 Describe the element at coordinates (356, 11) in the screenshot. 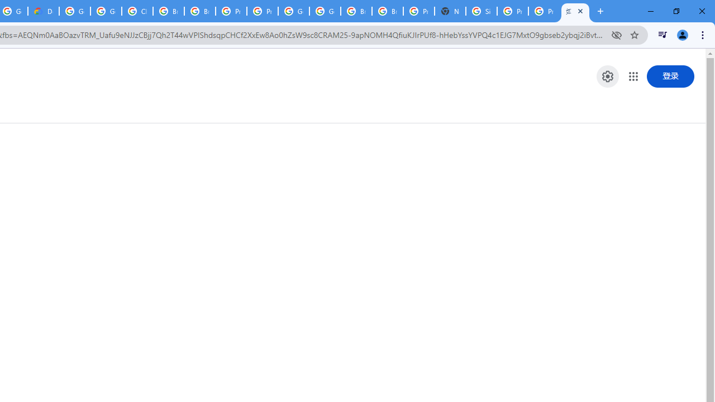

I see `Browse Chrome as a guest - Computer - Google Chrome Help` at that location.